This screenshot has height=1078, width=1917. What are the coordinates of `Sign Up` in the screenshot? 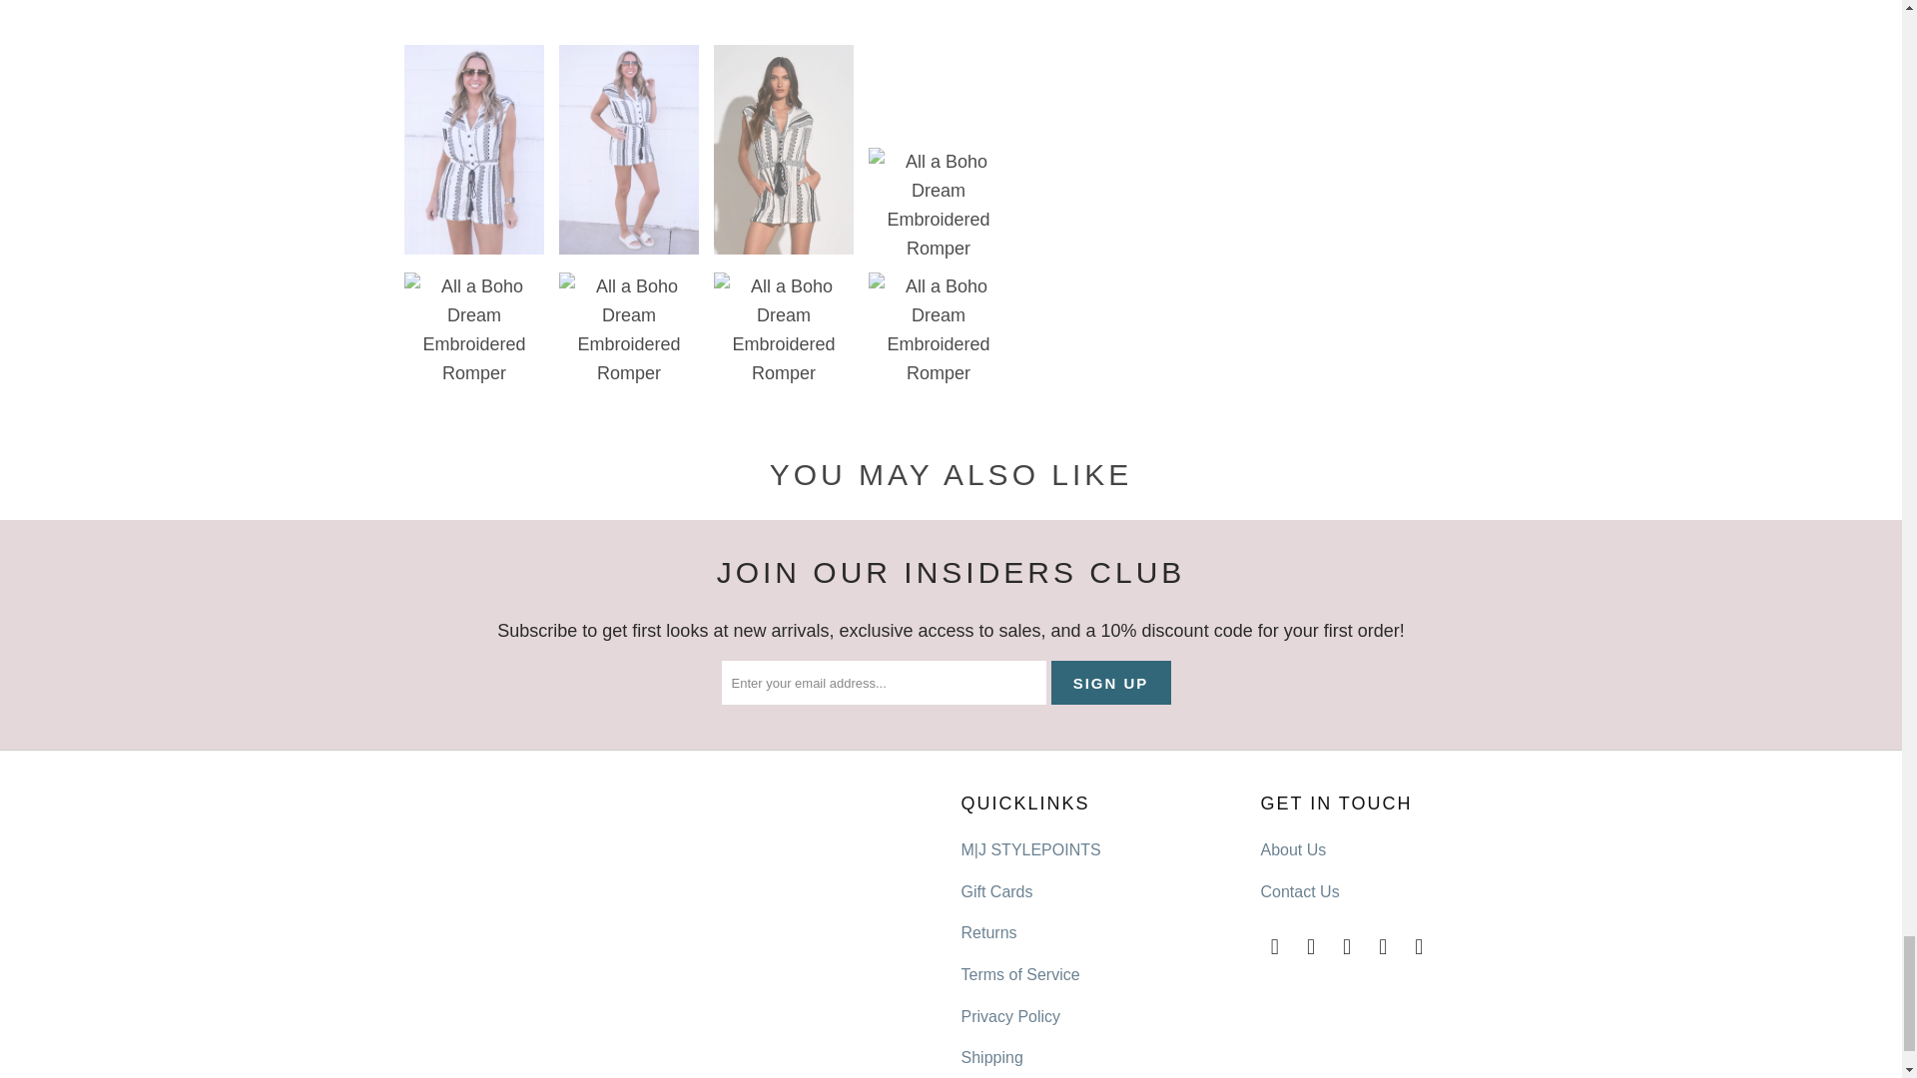 It's located at (1110, 683).